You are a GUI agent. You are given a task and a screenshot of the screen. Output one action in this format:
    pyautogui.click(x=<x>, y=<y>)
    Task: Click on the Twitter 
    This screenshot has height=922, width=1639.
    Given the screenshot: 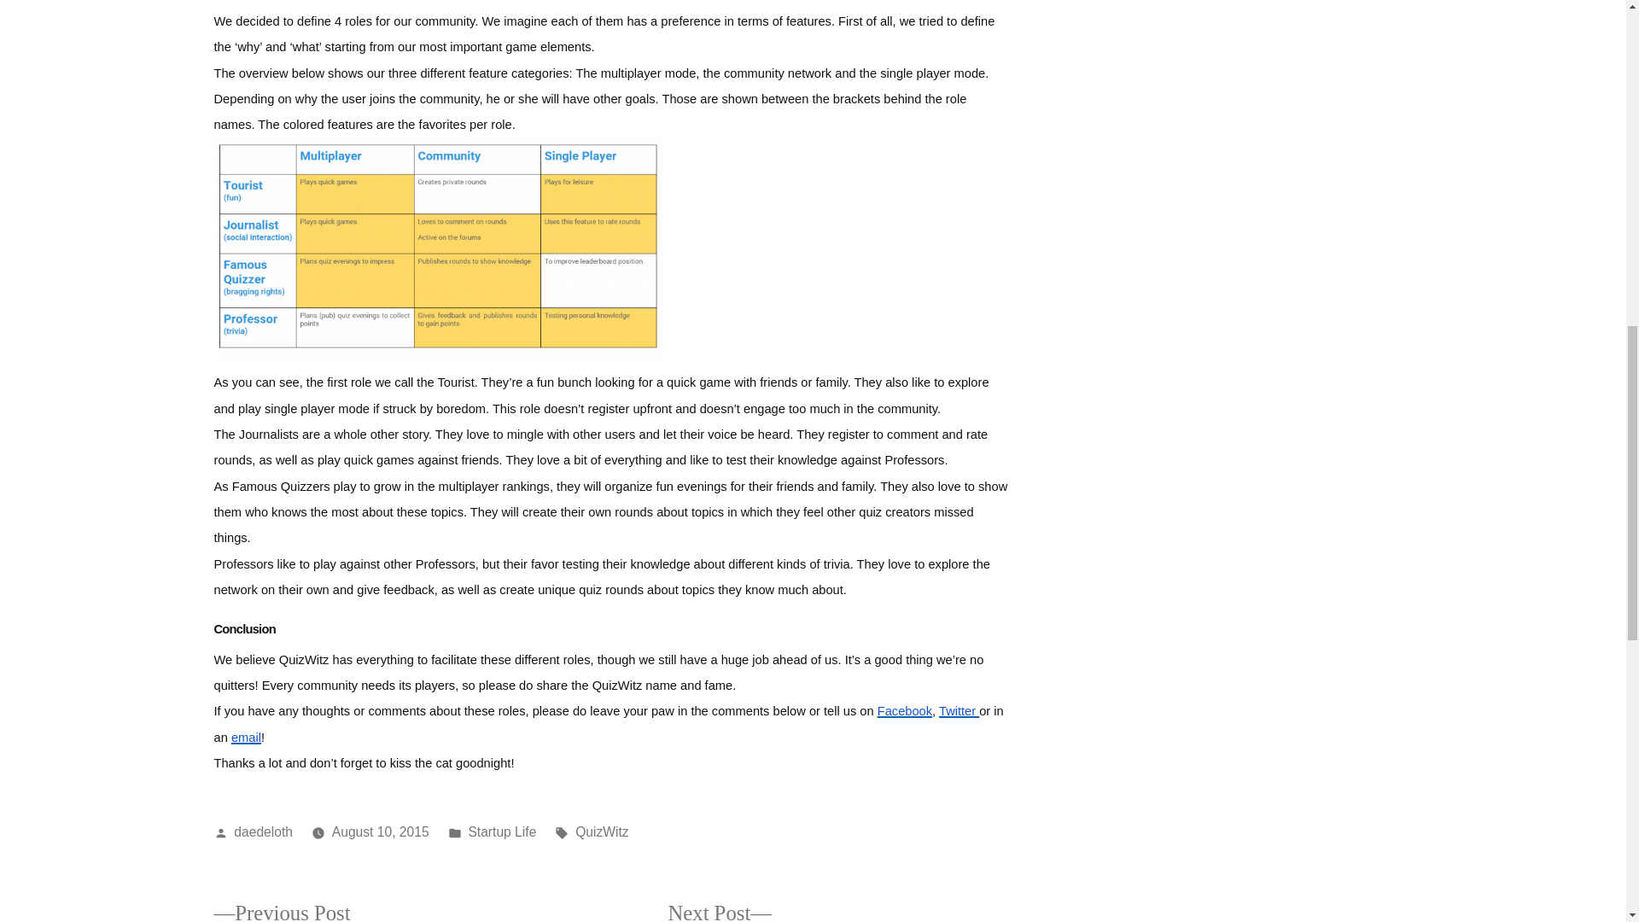 What is the action you would take?
    pyautogui.click(x=959, y=709)
    